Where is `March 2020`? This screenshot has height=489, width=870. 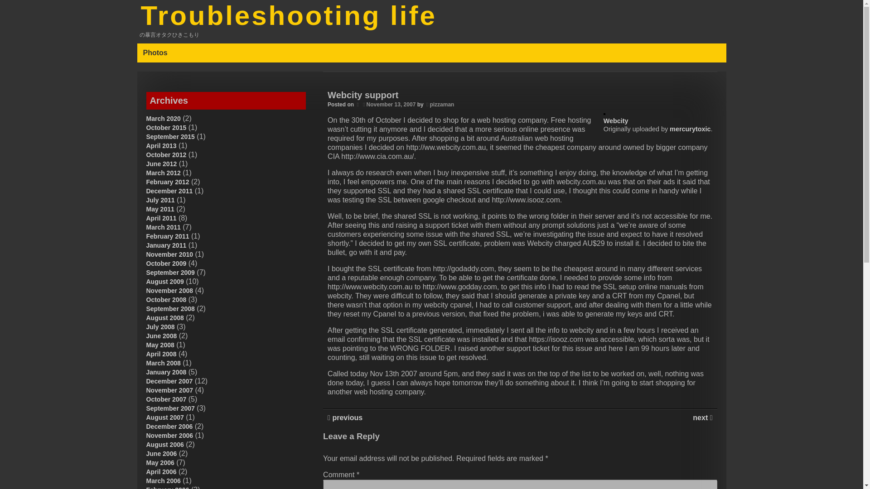
March 2020 is located at coordinates (163, 119).